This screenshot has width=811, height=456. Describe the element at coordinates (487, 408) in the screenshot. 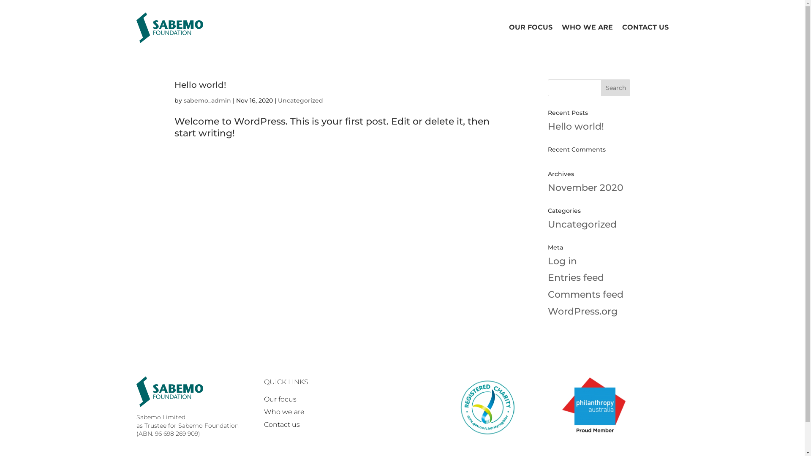

I see `charity-logo` at that location.